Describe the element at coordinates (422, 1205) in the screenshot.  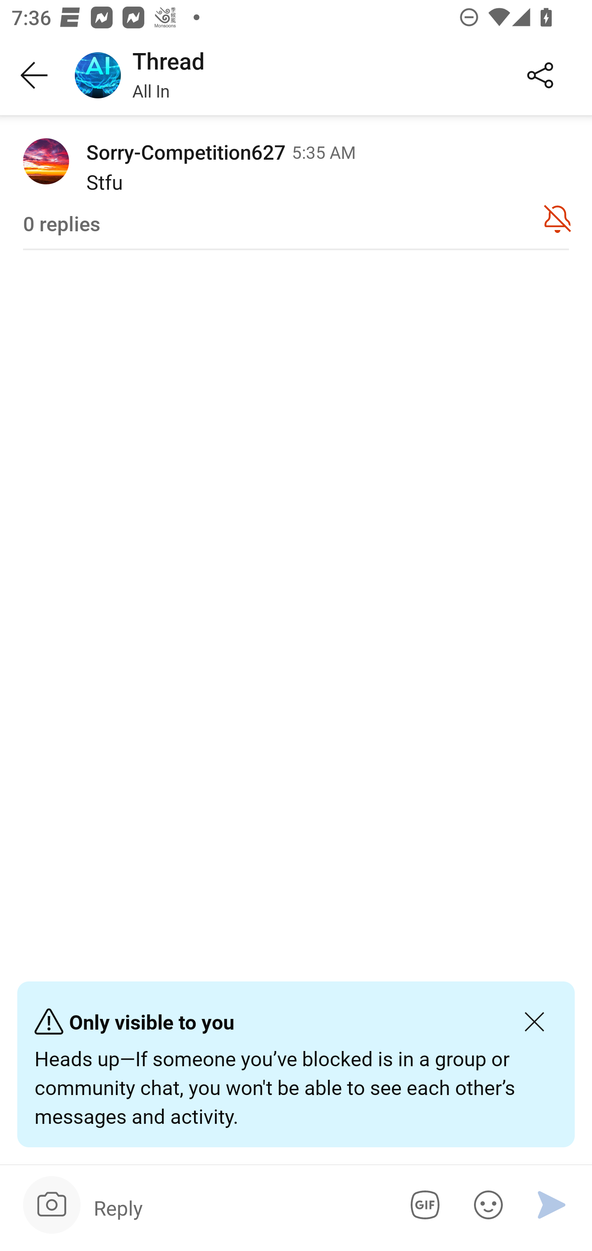
I see `Add GIF` at that location.